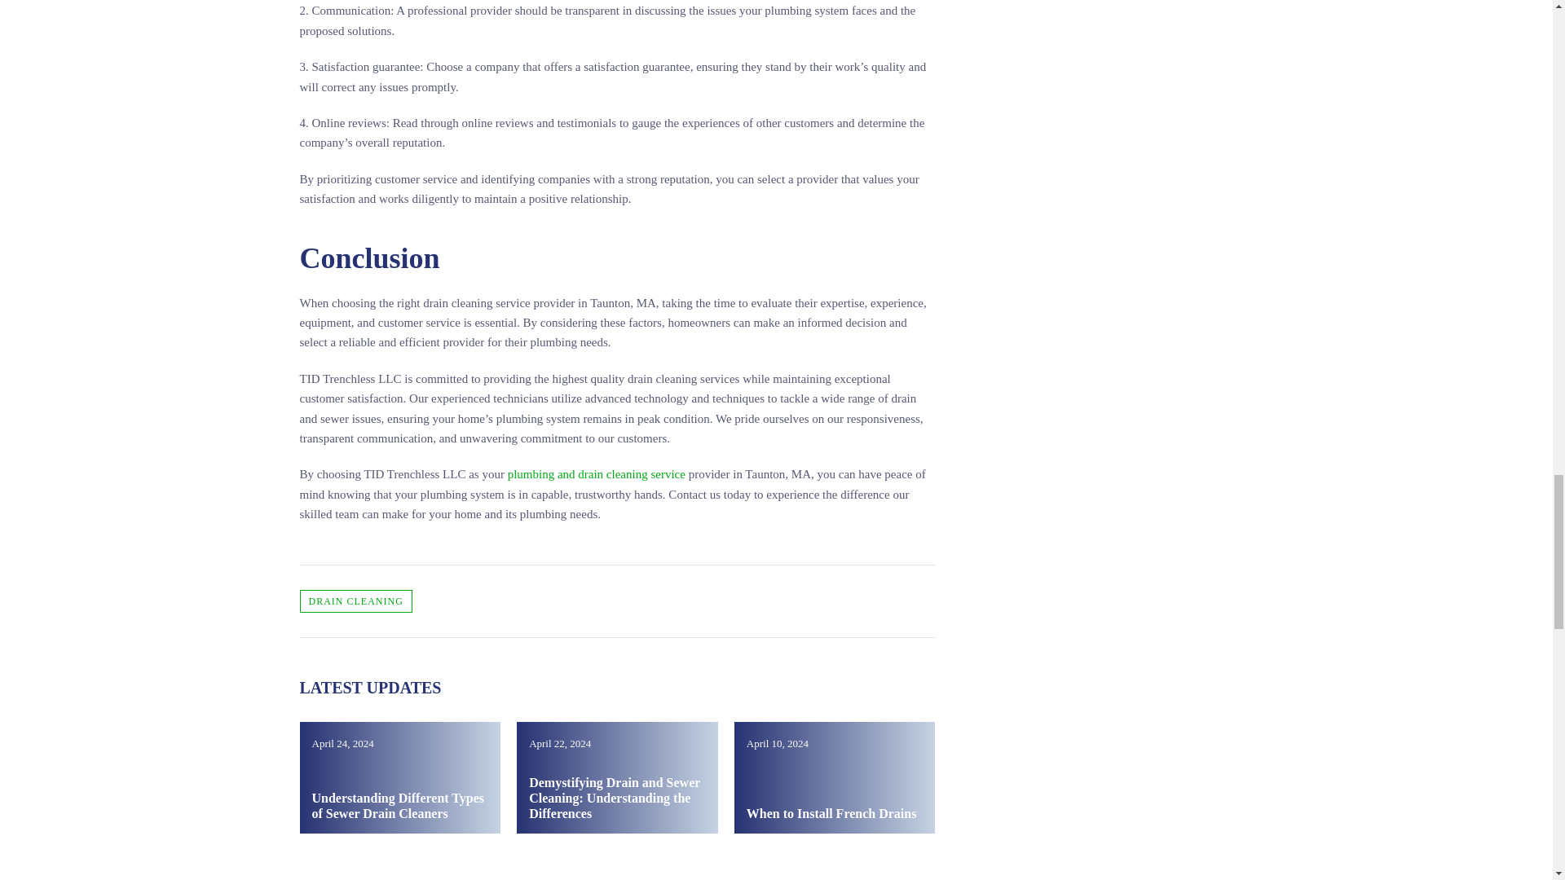 The image size is (1565, 880). What do you see at coordinates (831, 813) in the screenshot?
I see `When to Install French Drains` at bounding box center [831, 813].